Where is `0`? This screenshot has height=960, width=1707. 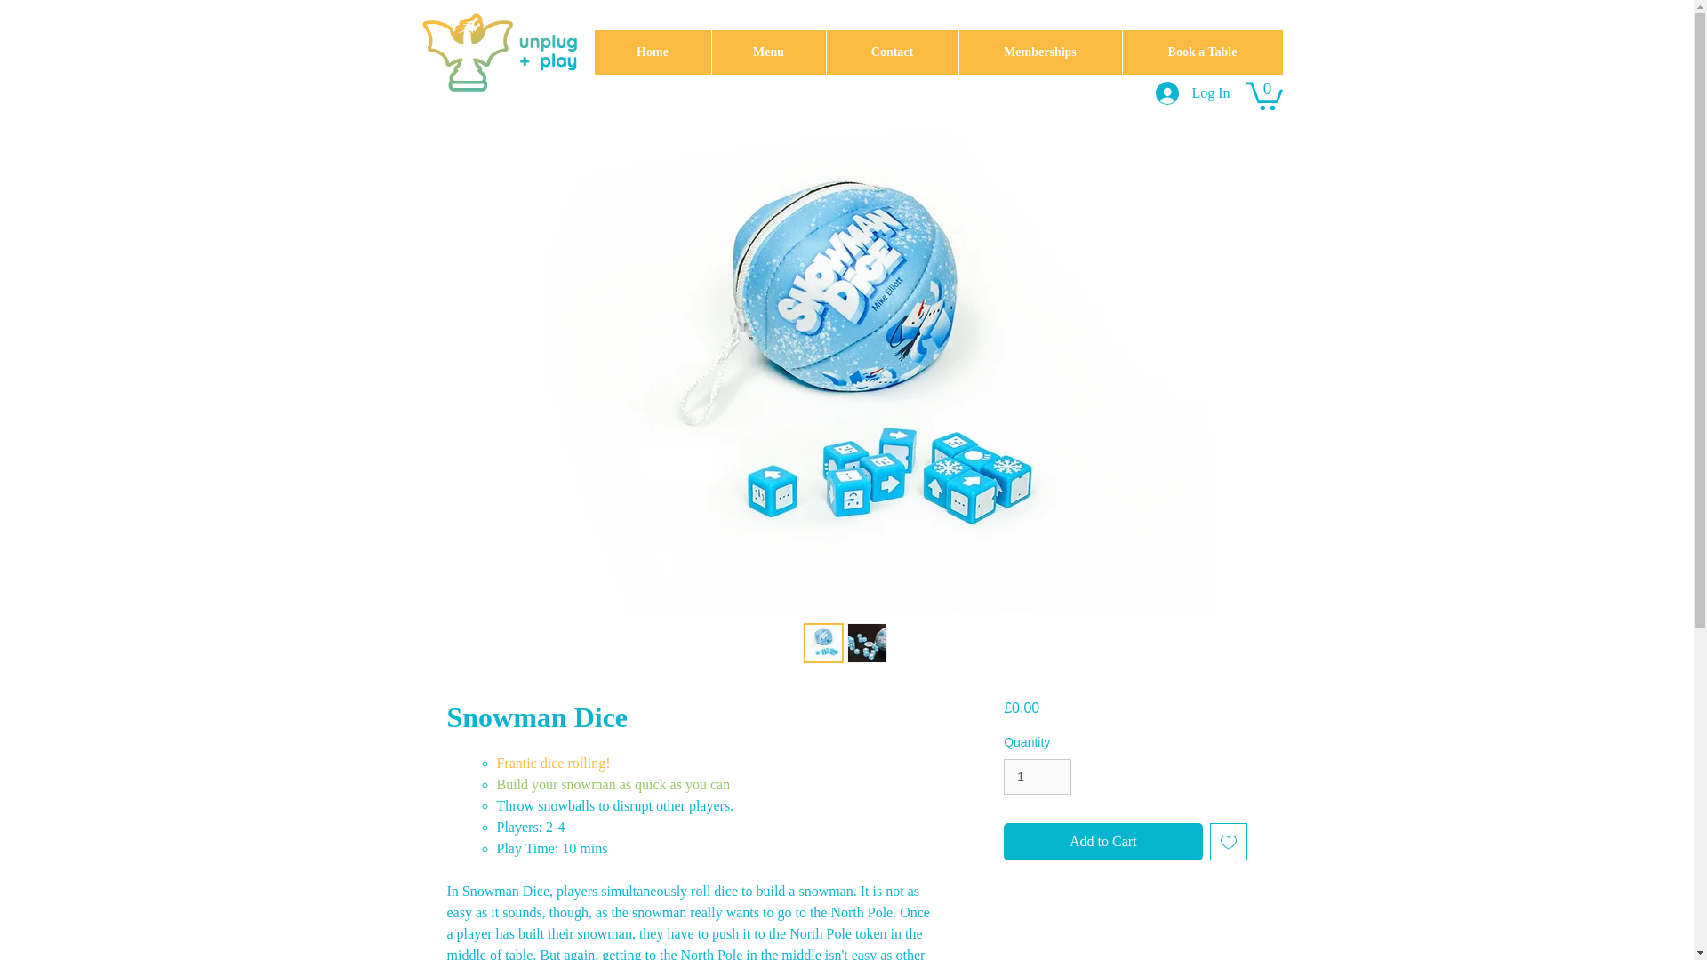
0 is located at coordinates (1262, 94).